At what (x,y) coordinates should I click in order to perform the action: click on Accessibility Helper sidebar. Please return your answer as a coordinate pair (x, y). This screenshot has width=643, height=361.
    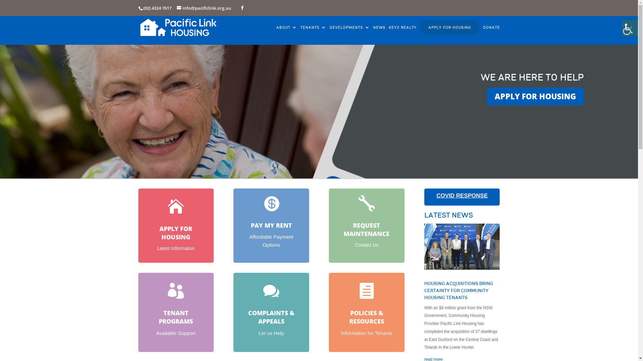
    Looking at the image, I should click on (630, 28).